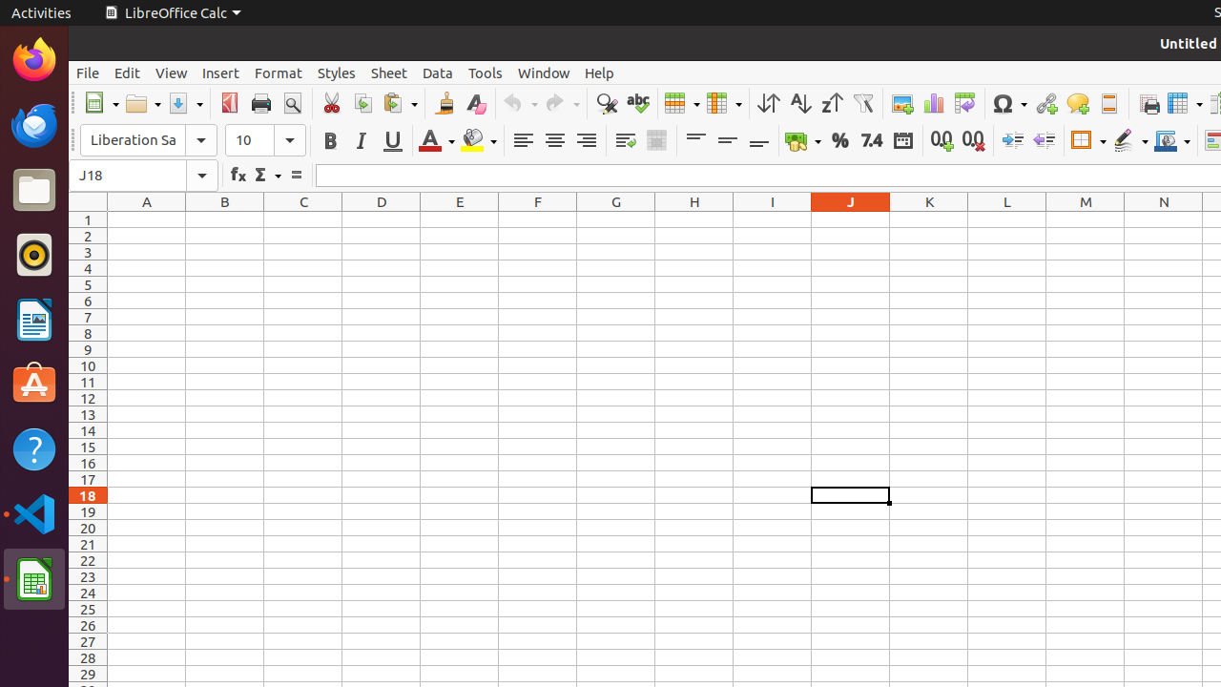 The width and height of the screenshot is (1221, 687). What do you see at coordinates (185, 103) in the screenshot?
I see `Save` at bounding box center [185, 103].